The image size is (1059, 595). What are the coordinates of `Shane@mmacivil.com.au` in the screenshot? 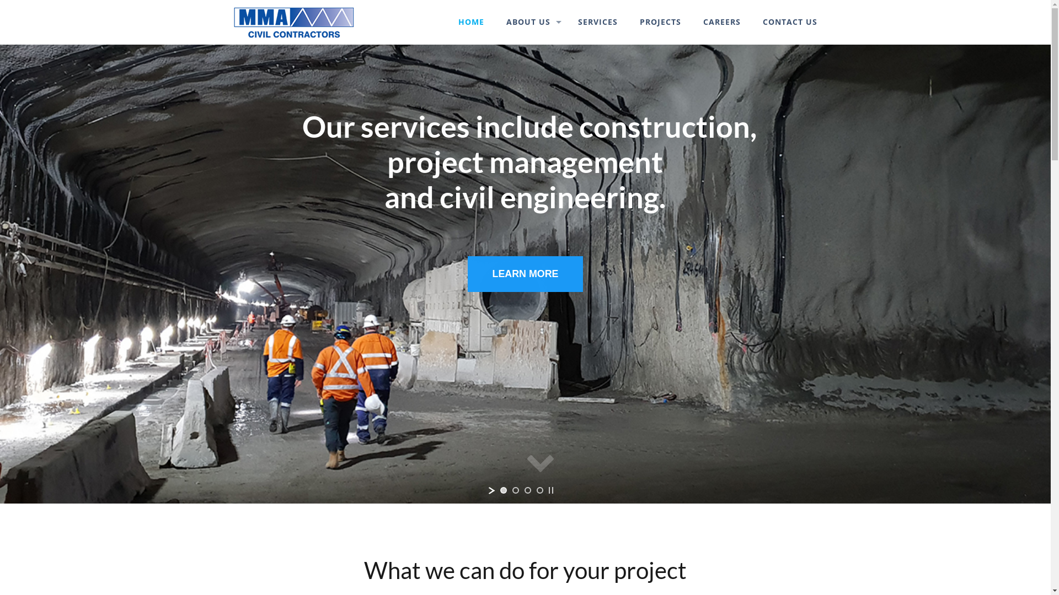 It's located at (729, 482).